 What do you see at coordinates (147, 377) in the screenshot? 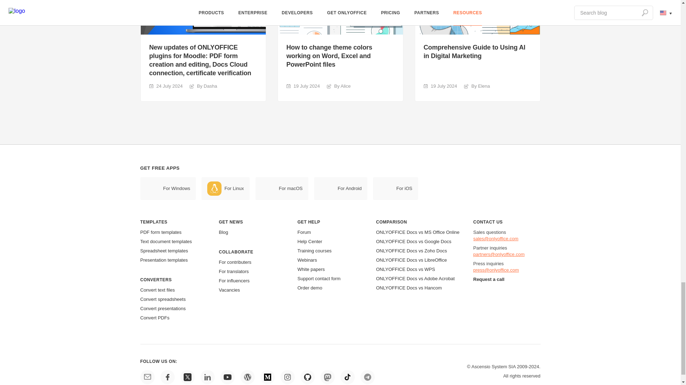
I see `OnlyOffice` at bounding box center [147, 377].